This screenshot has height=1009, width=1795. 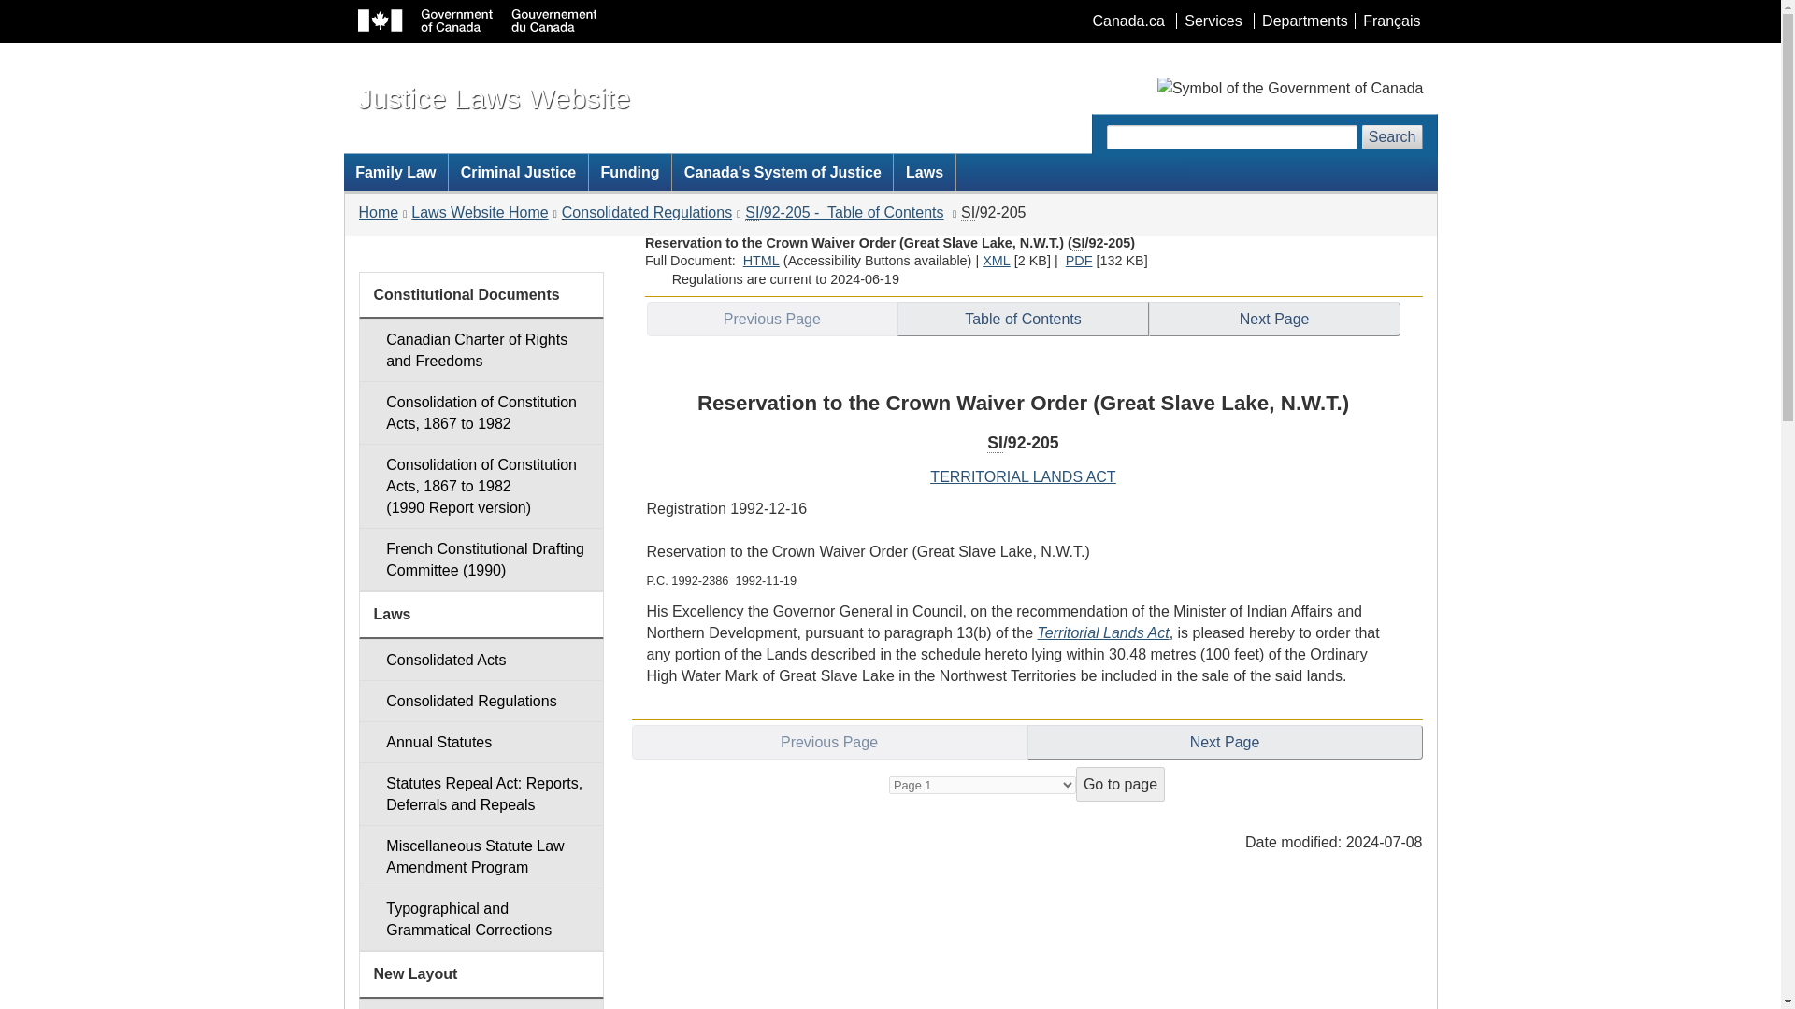 I want to click on Next Page, so click(x=1273, y=318).